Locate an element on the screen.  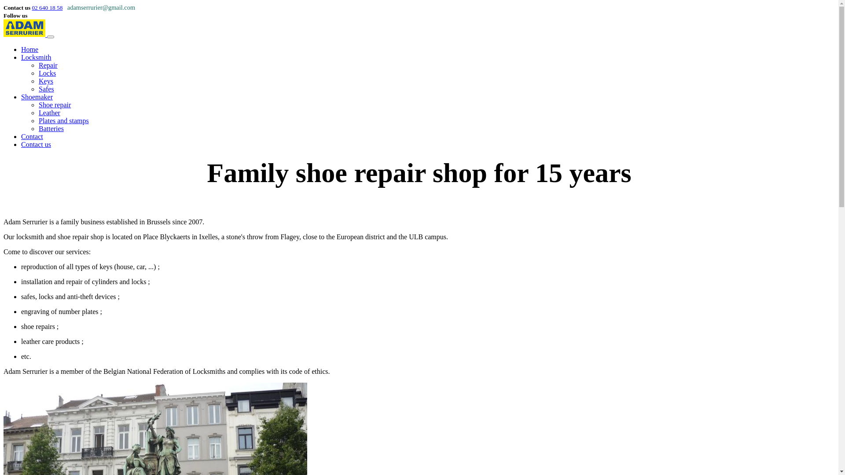
Home is located at coordinates (30, 49).